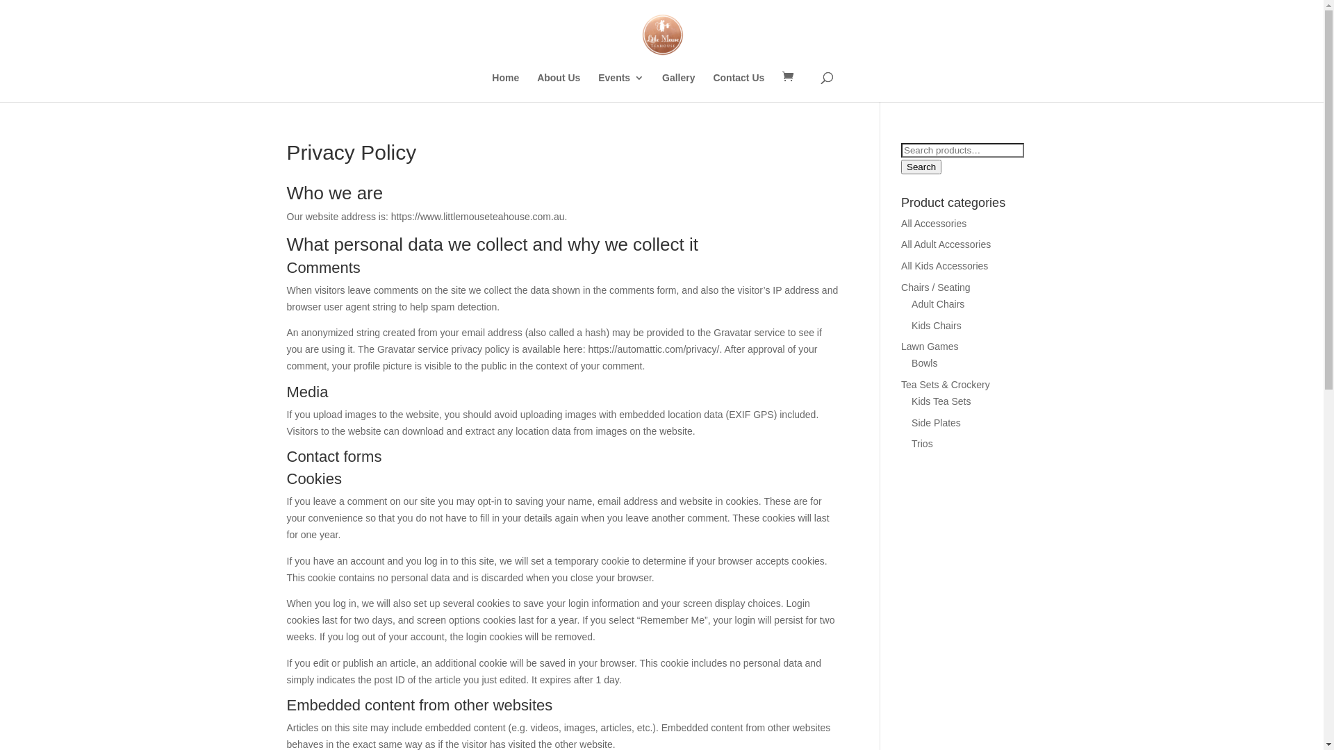  Describe the element at coordinates (923, 444) in the screenshot. I see `Trios` at that location.